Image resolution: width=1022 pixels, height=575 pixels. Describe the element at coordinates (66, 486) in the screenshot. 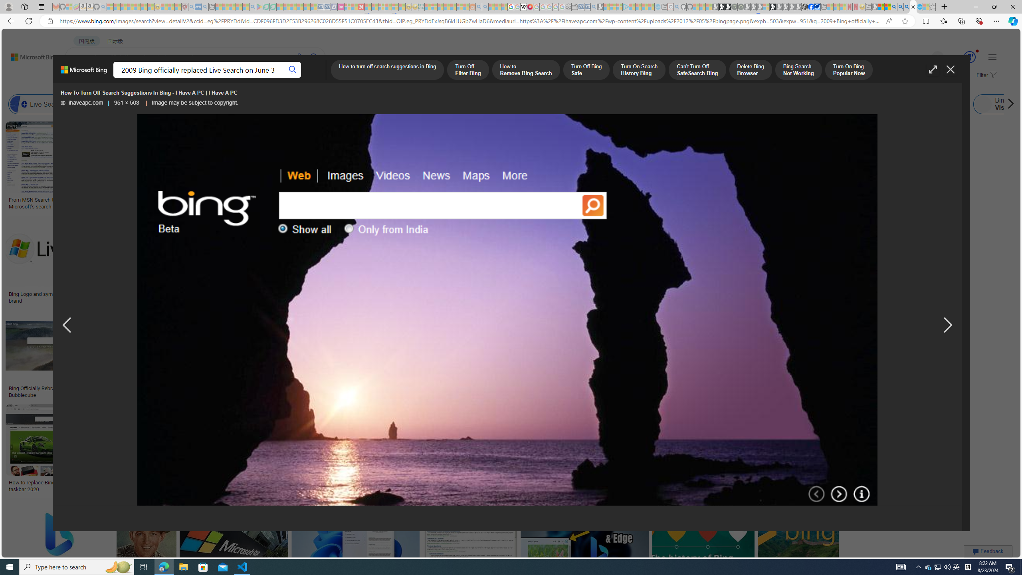

I see `How to replace Bing in Windows 10 search on the taskbar 2020` at that location.